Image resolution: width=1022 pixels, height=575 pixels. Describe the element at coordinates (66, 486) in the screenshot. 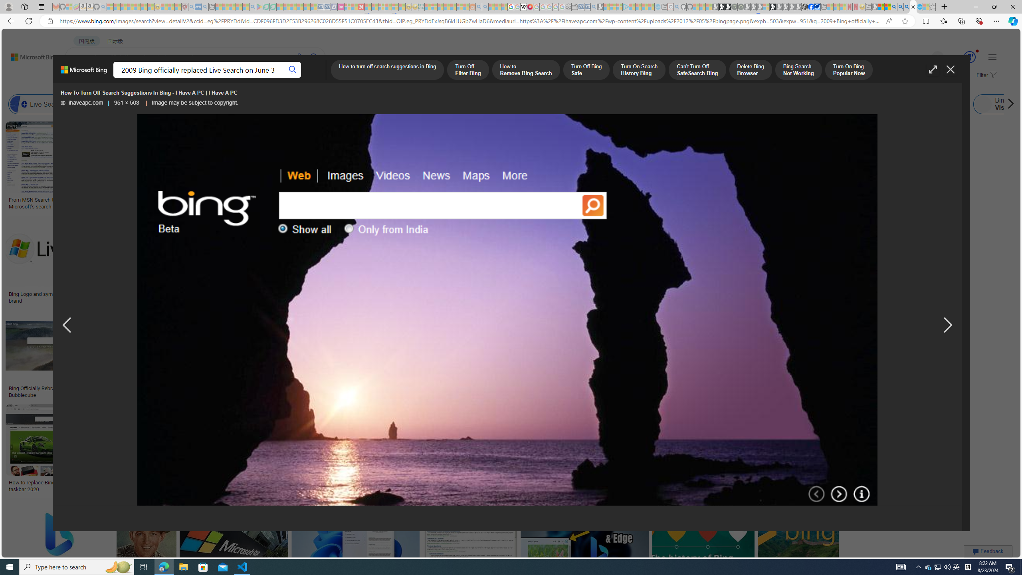

I see `How to replace Bing in Windows 10 search on the taskbar 2020` at that location.